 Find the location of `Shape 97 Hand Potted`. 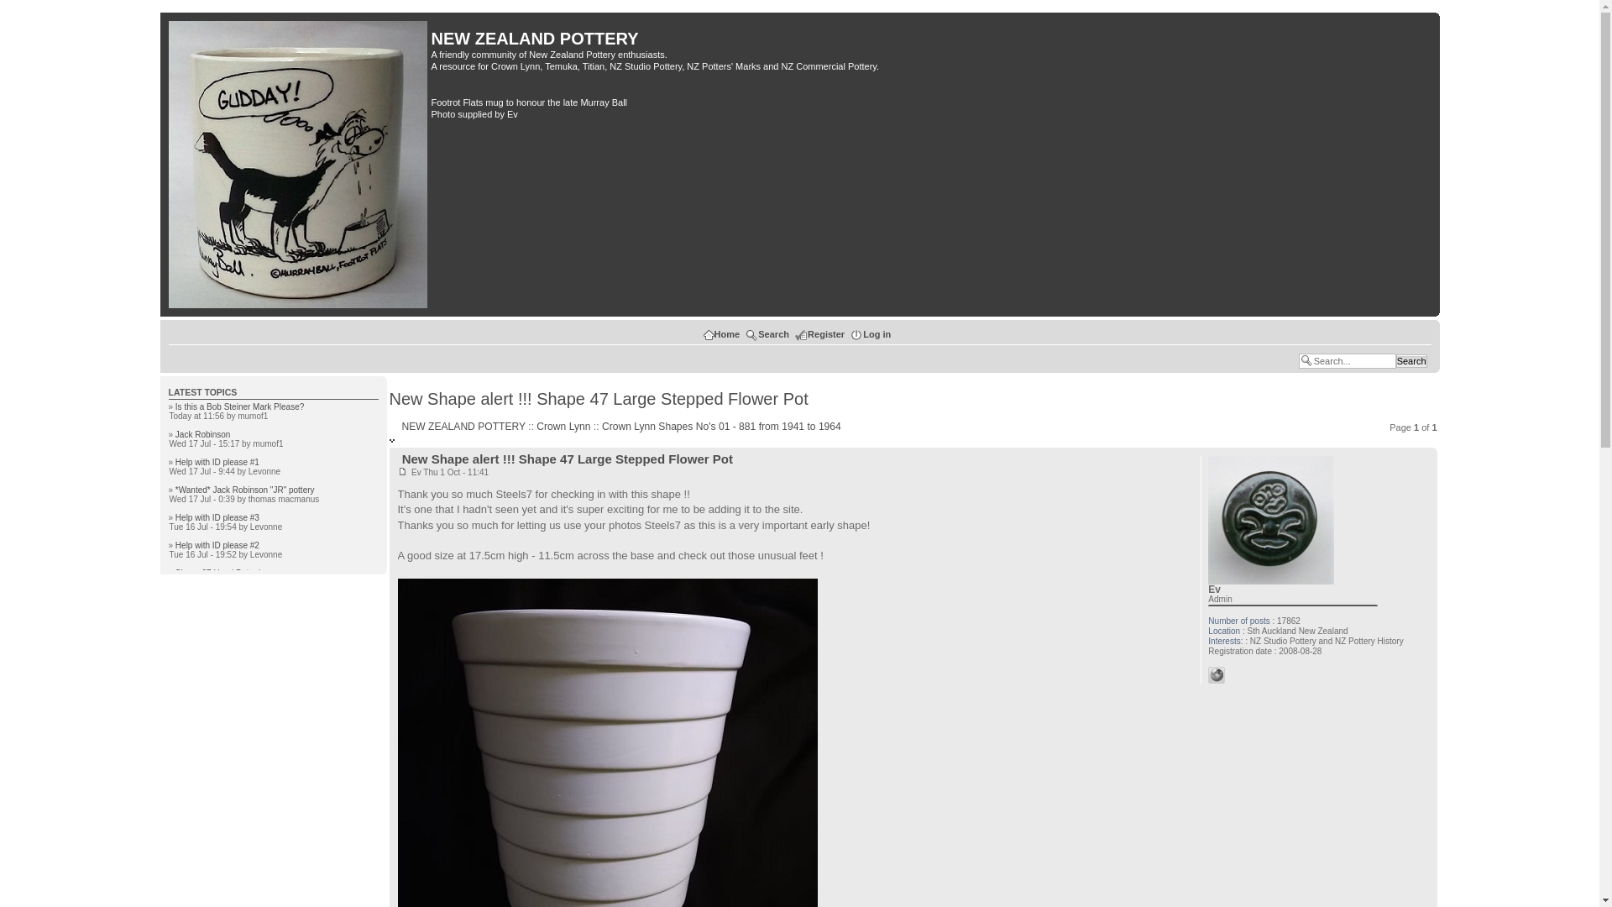

Shape 97 Hand Potted is located at coordinates (217, 573).